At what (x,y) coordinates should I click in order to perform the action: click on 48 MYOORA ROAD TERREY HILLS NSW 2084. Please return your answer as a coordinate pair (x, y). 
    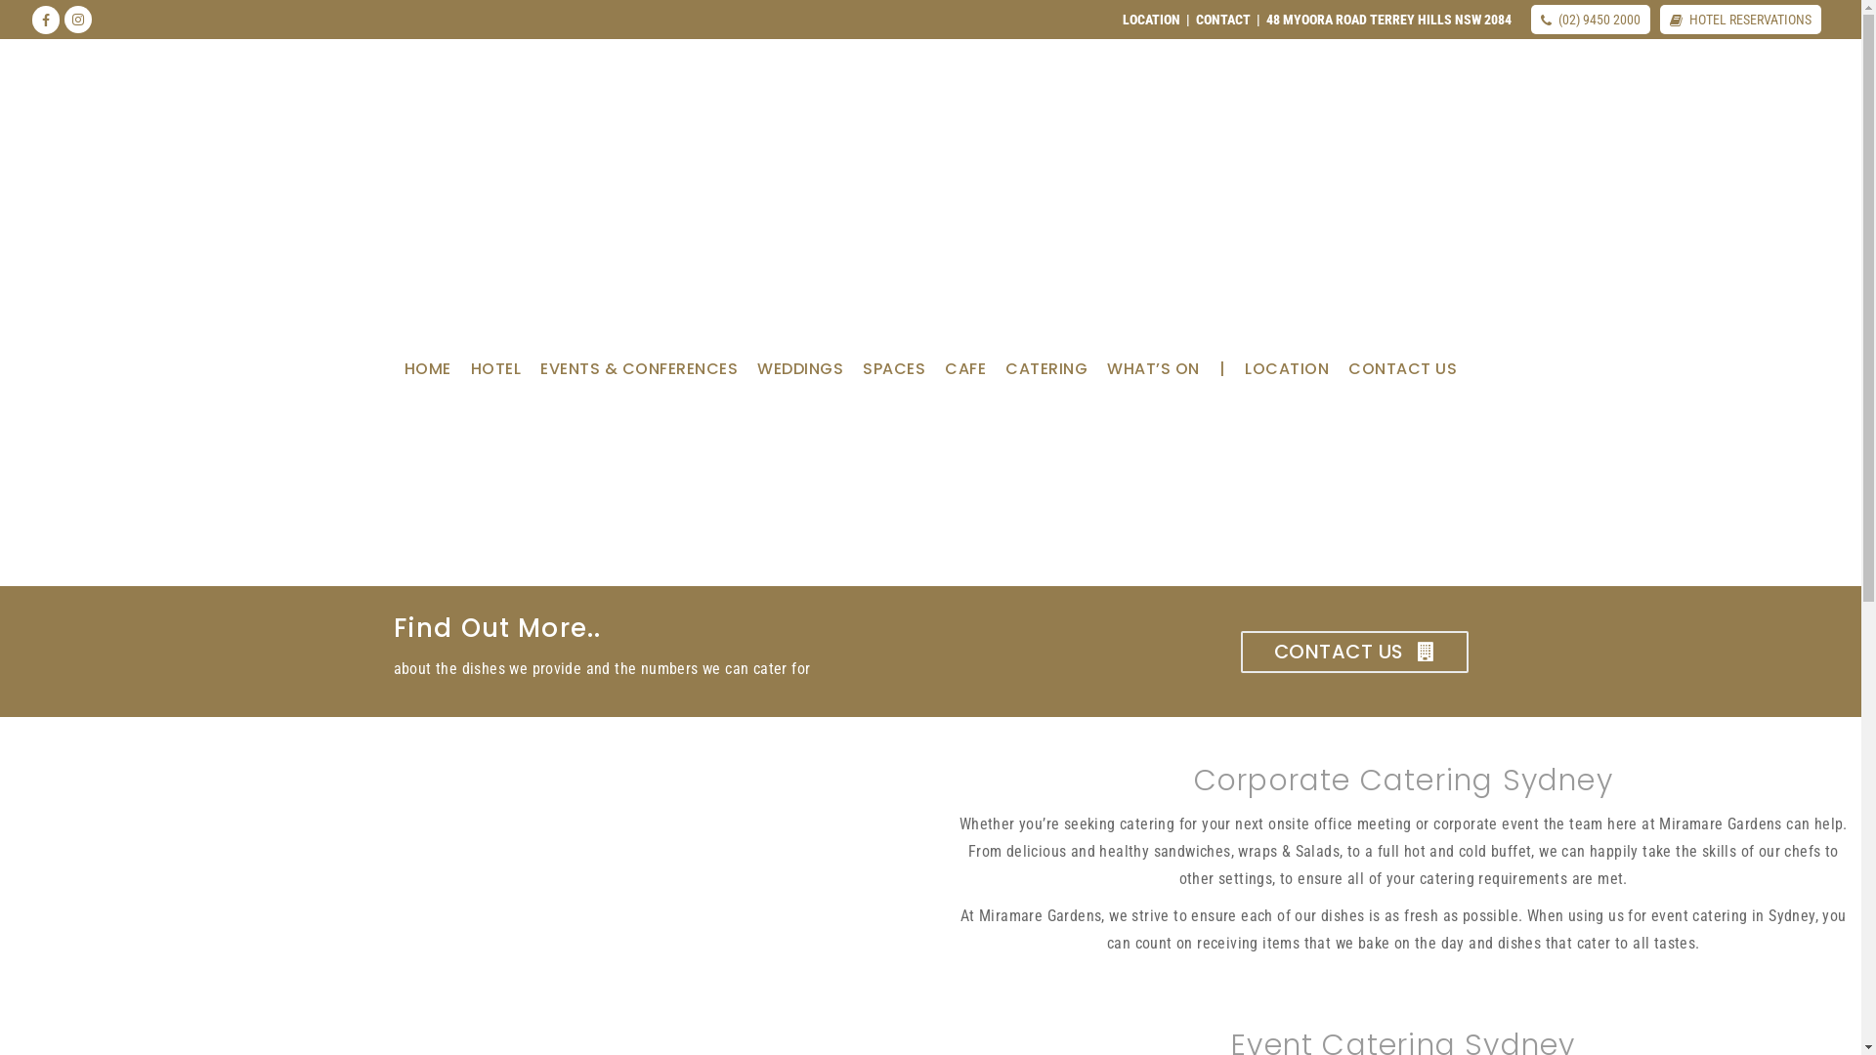
    Looking at the image, I should click on (1389, 20).